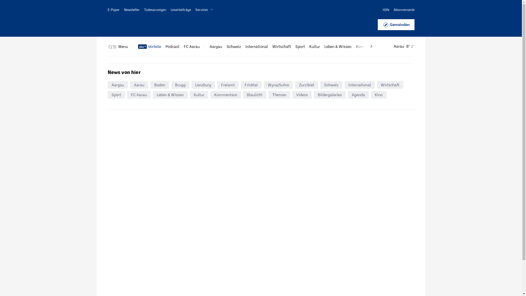 The width and height of the screenshot is (526, 296). Describe the element at coordinates (205, 10) in the screenshot. I see `Services` at that location.